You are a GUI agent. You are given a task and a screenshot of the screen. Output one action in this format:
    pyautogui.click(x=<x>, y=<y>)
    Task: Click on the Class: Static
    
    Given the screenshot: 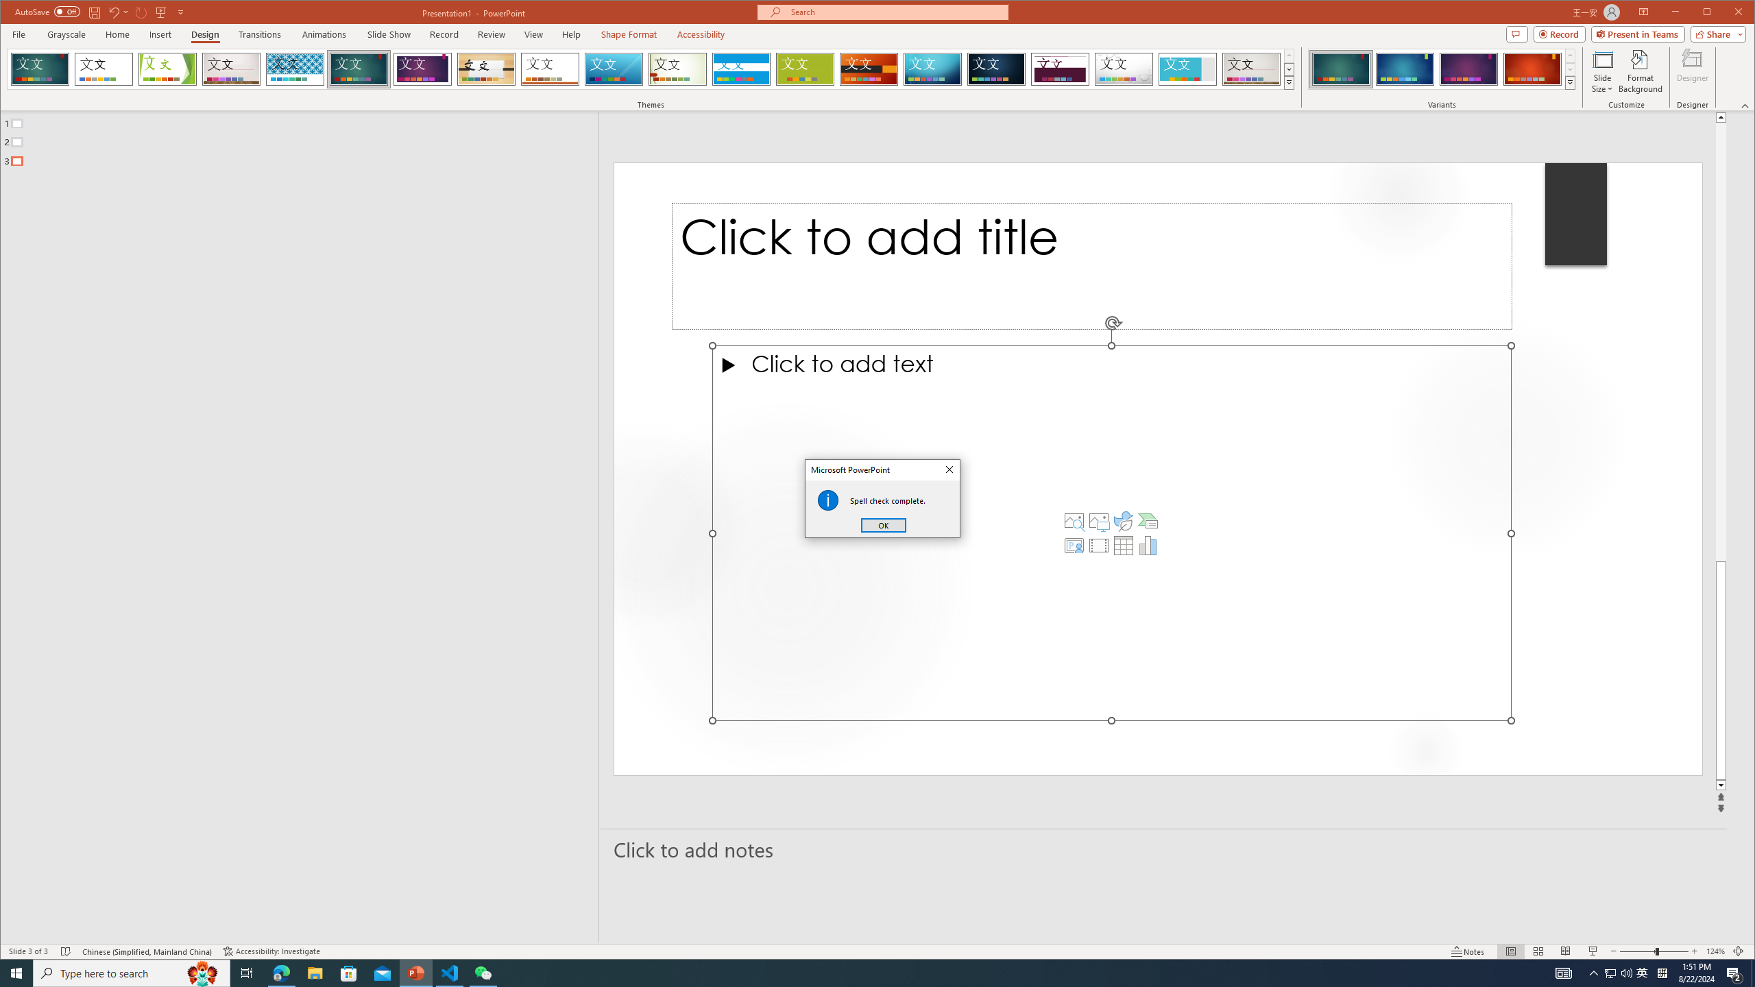 What is the action you would take?
    pyautogui.click(x=828, y=500)
    